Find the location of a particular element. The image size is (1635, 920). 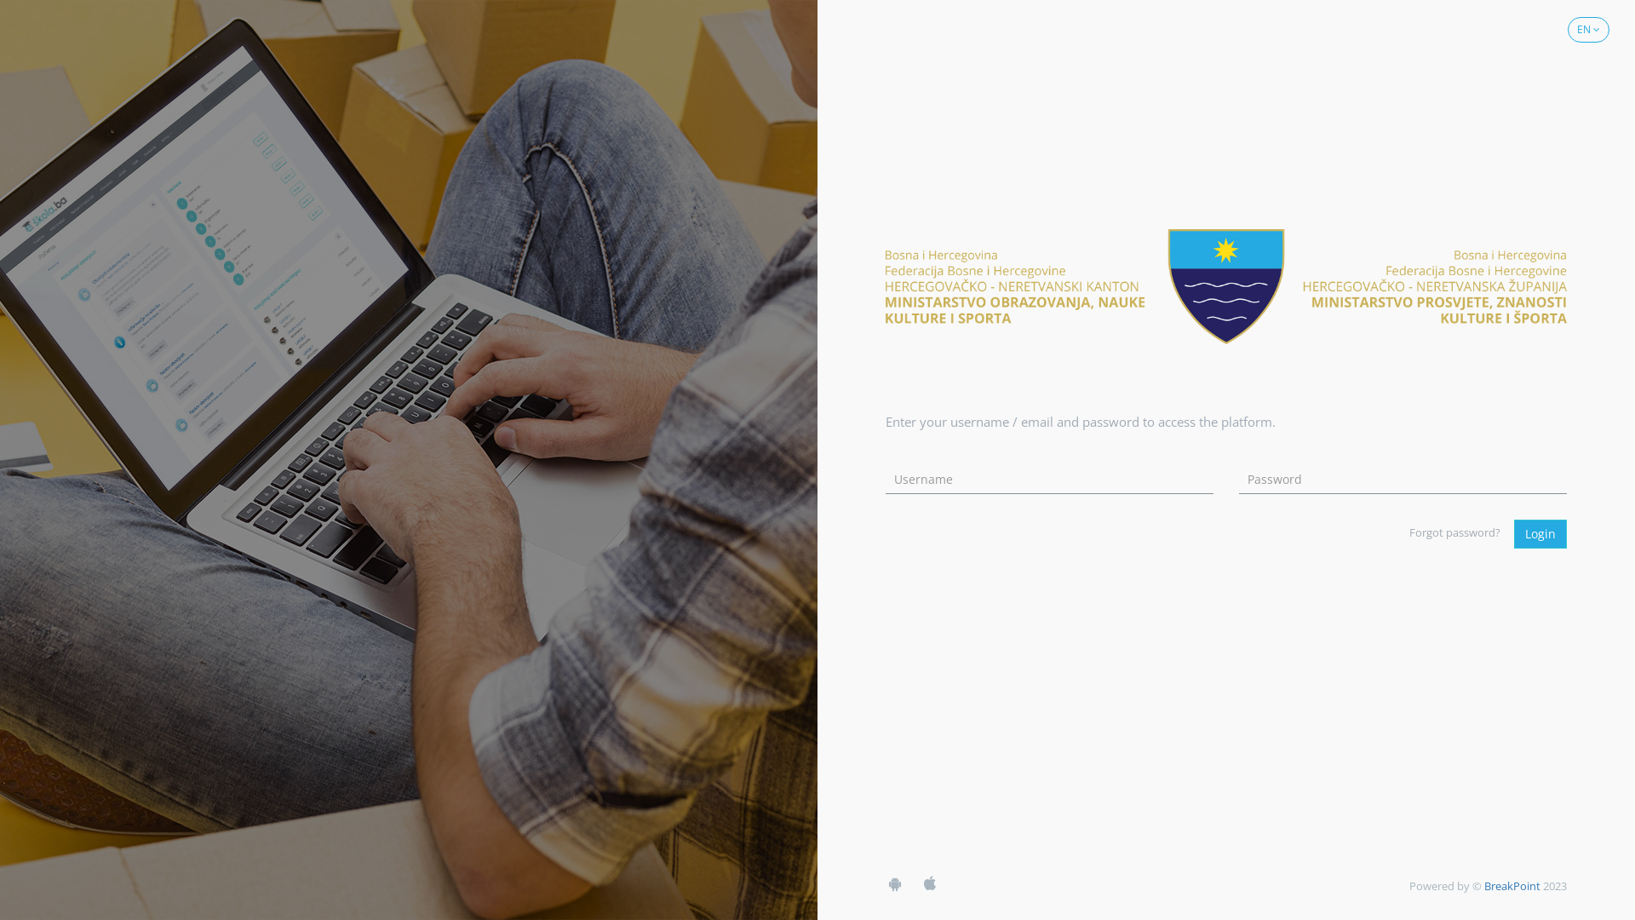

EN is located at coordinates (1589, 30).